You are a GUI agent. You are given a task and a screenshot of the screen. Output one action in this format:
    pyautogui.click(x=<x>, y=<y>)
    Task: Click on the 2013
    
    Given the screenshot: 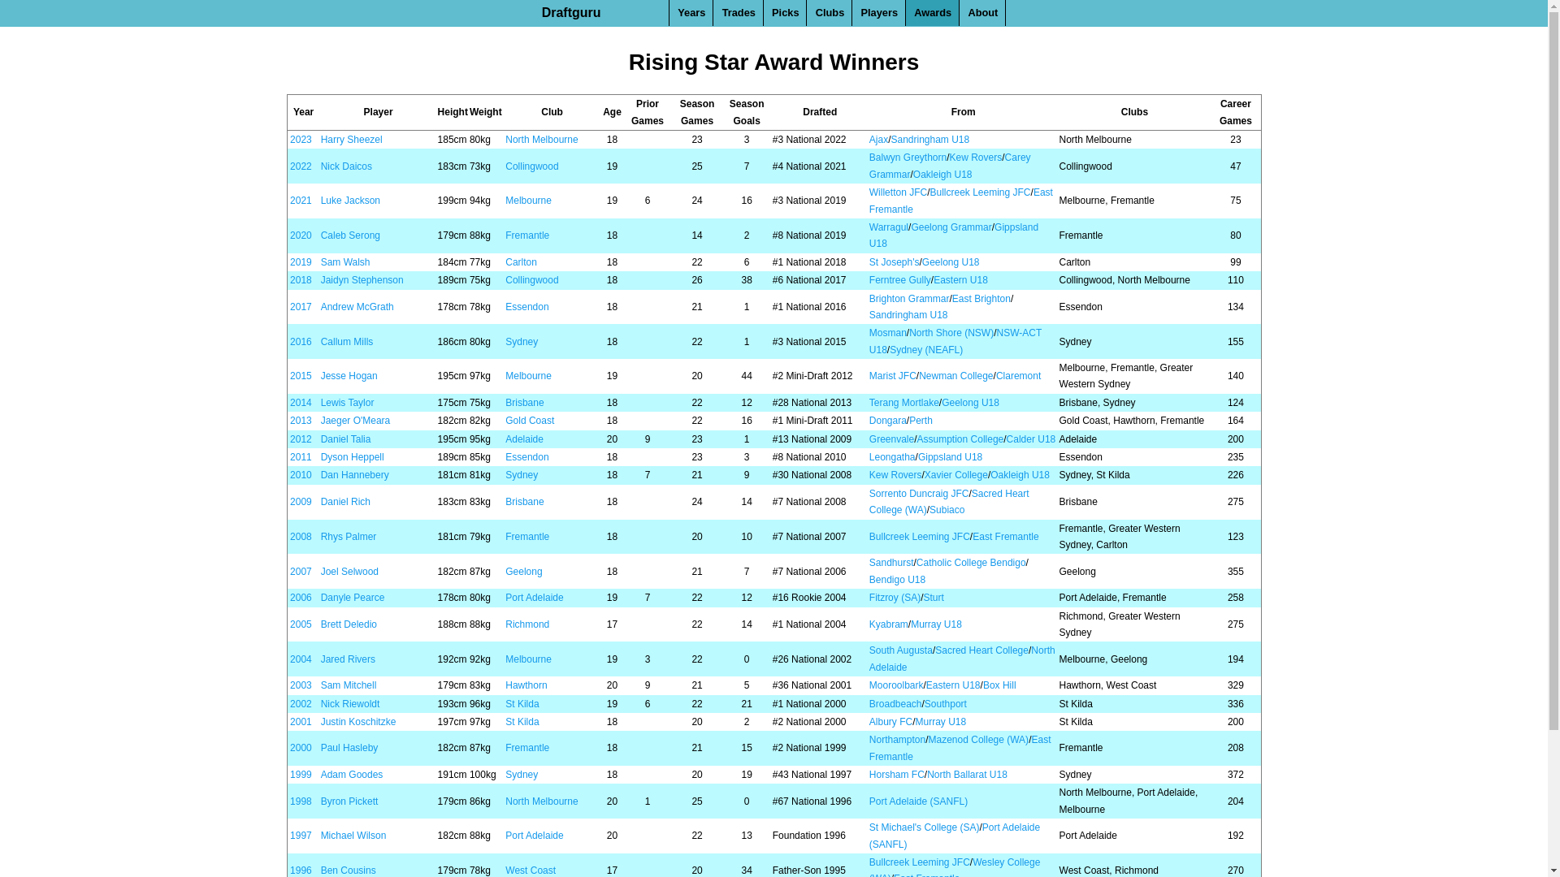 What is the action you would take?
    pyautogui.click(x=301, y=421)
    